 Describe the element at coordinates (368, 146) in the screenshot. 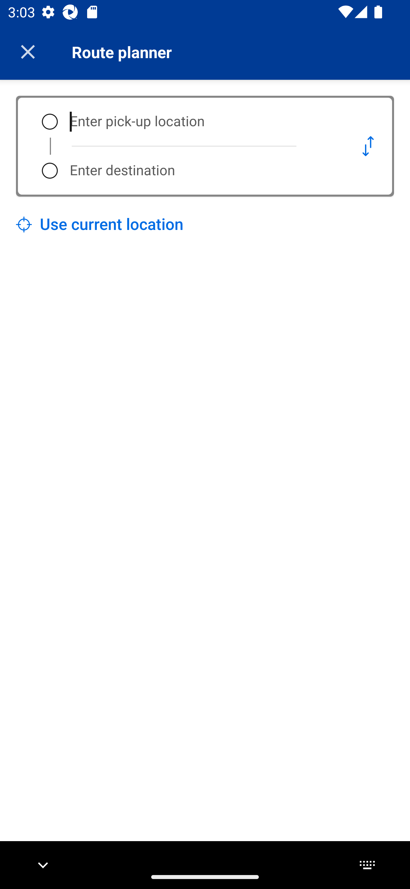

I see `Swap pick-up location and destination` at that location.